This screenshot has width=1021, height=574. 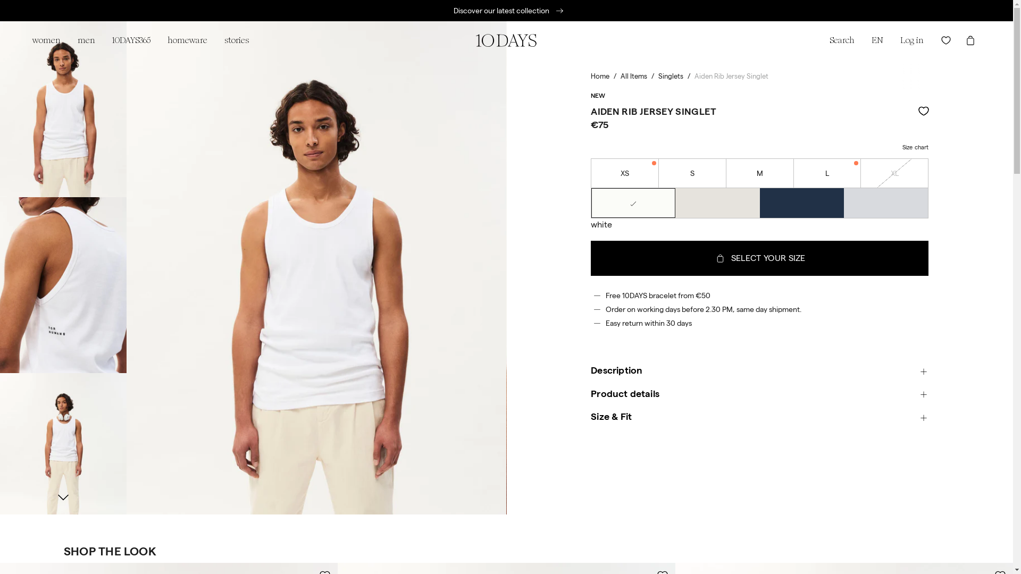 I want to click on white, so click(x=633, y=203).